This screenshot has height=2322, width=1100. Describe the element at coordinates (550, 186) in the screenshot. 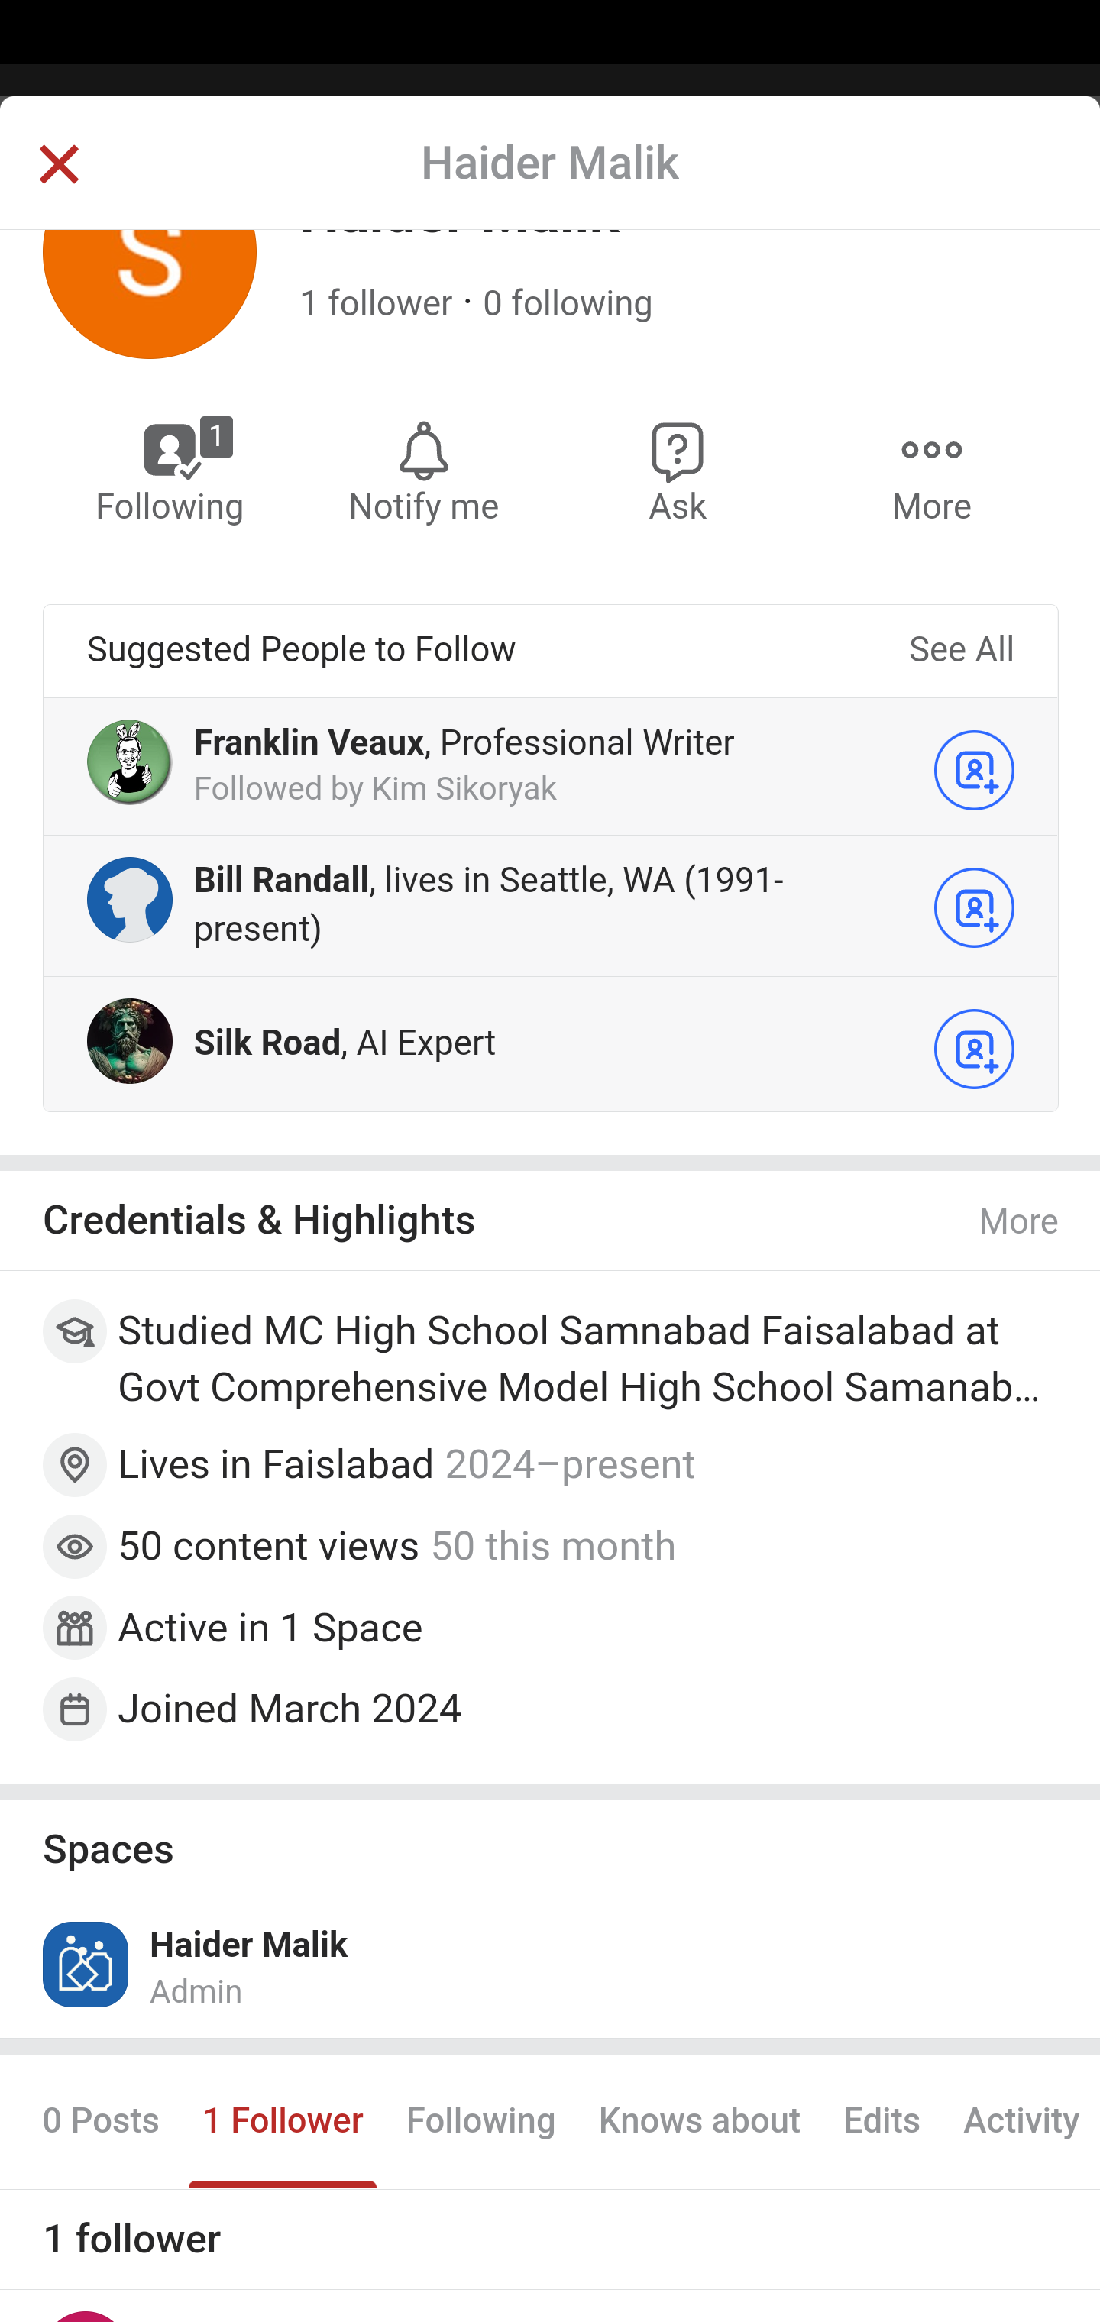

I see `Back Answer` at that location.